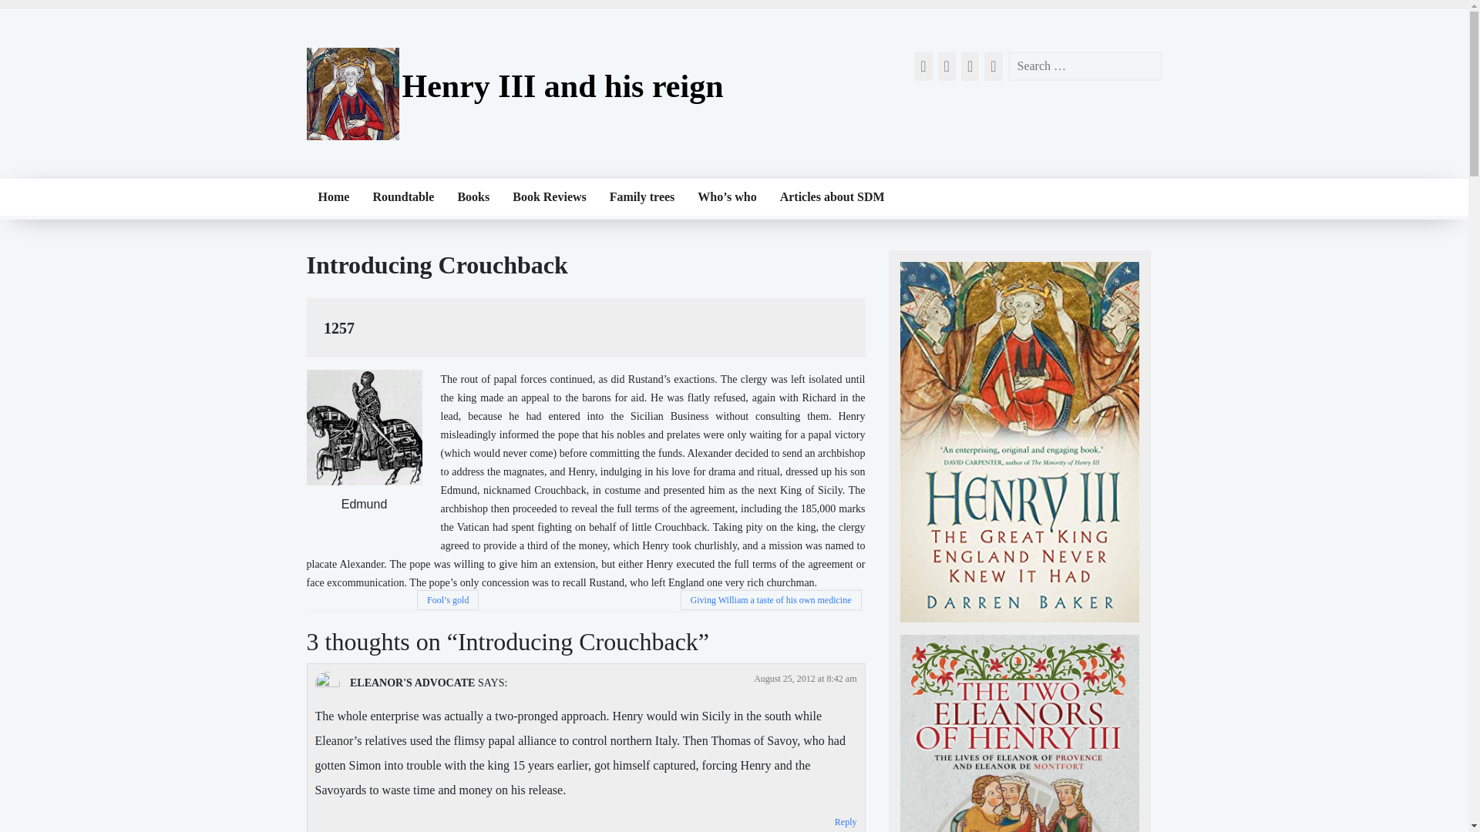 The width and height of the screenshot is (1480, 832). I want to click on Articles about SDM, so click(832, 197).